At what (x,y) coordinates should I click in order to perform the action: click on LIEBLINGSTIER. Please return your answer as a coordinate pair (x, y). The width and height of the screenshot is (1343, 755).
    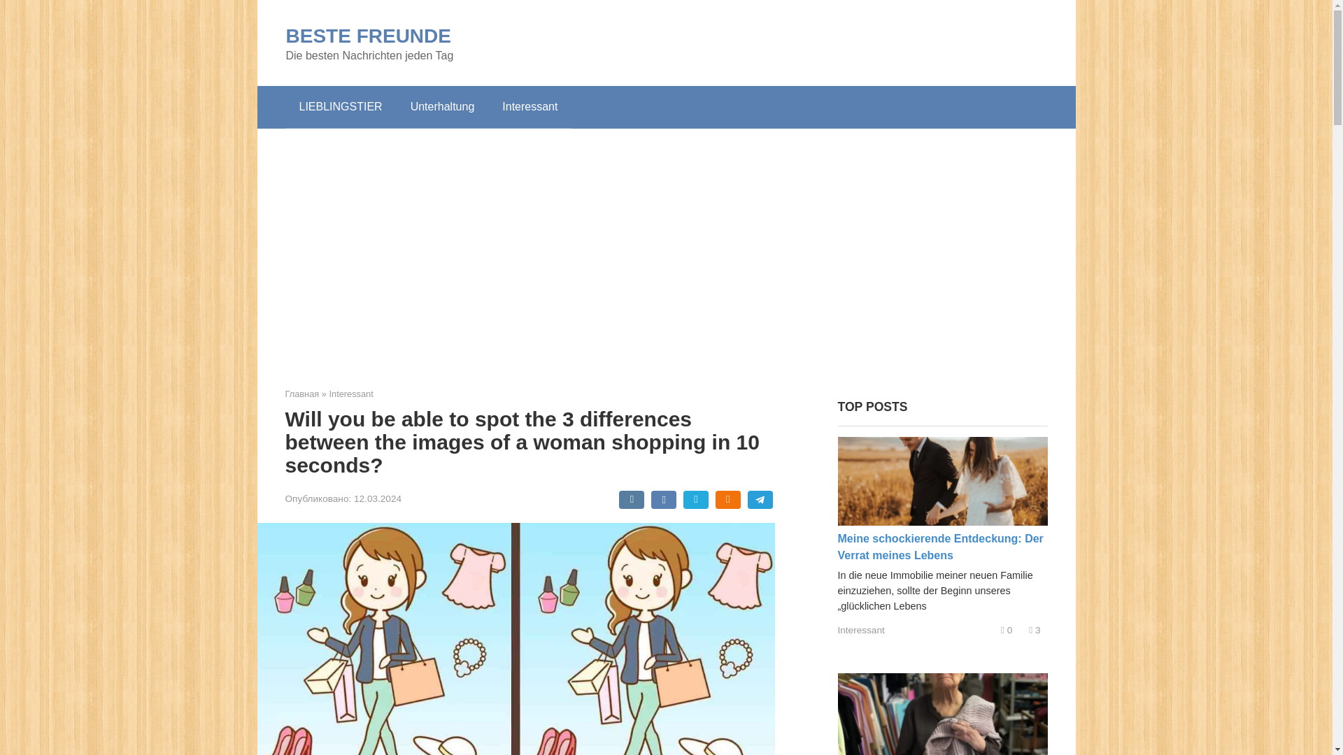
    Looking at the image, I should click on (340, 106).